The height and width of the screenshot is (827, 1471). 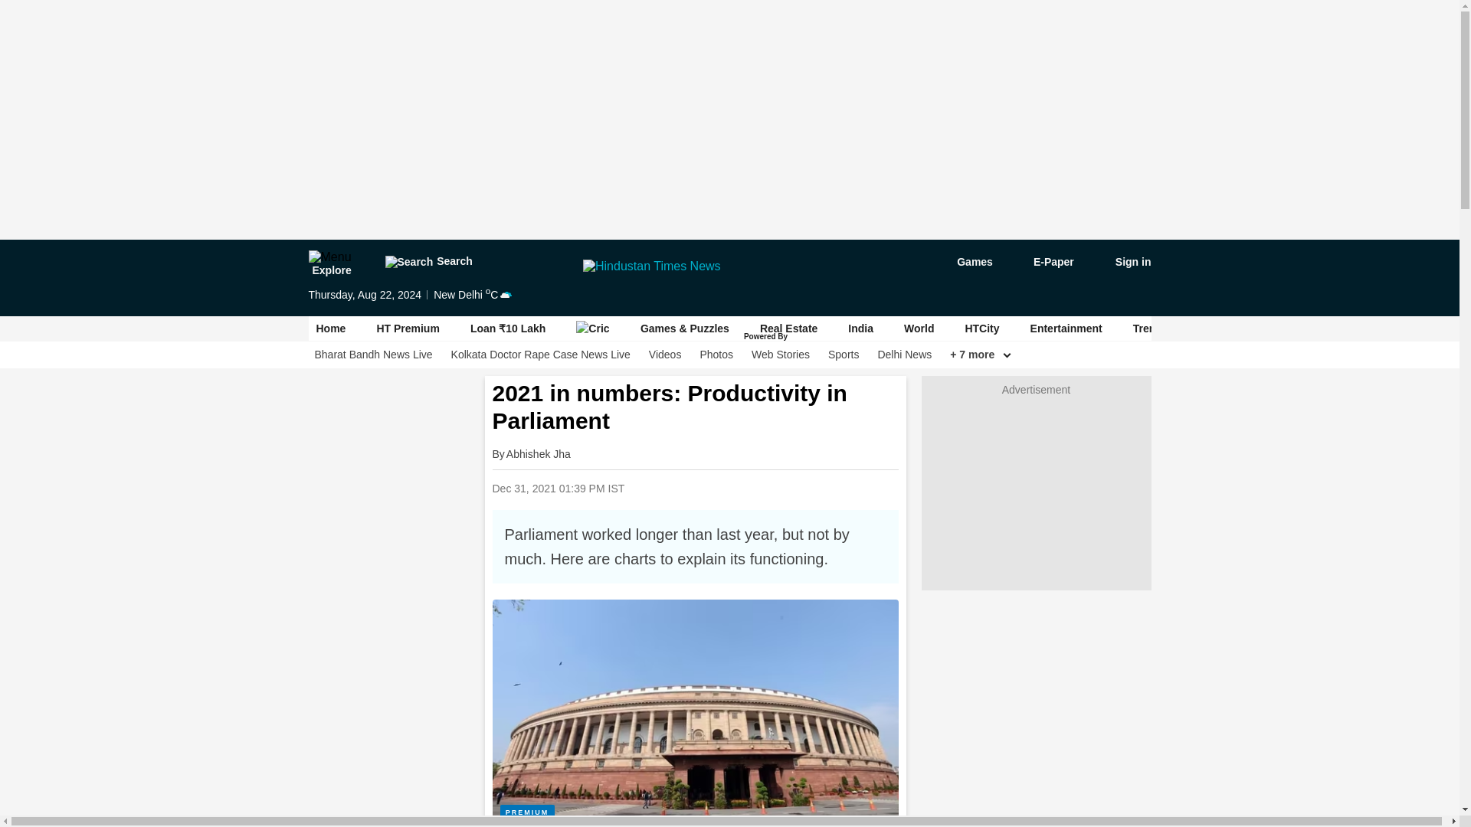 I want to click on E-Paper, so click(x=1045, y=262).